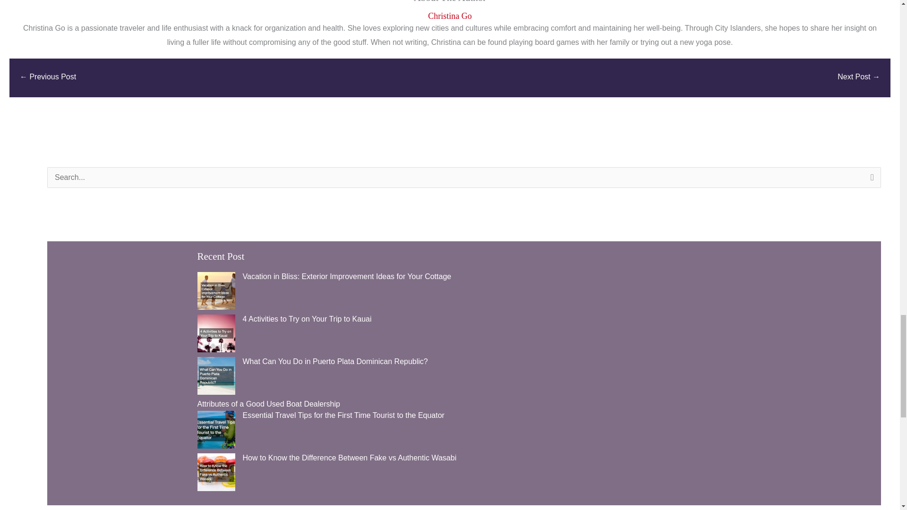 This screenshot has width=907, height=510. I want to click on Everything patients need to know about dental implants, so click(858, 77).